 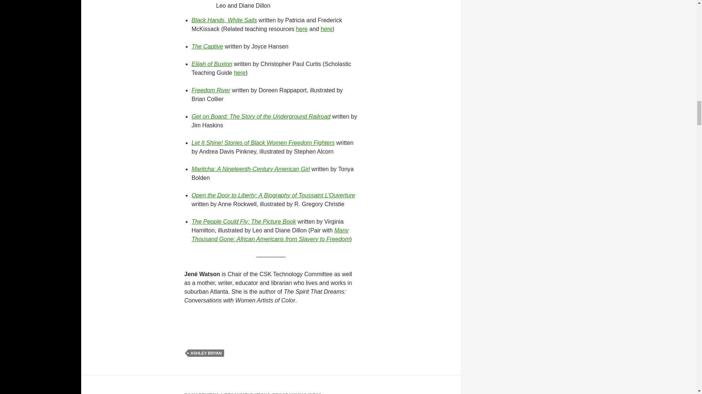 I want to click on here, so click(x=301, y=29).